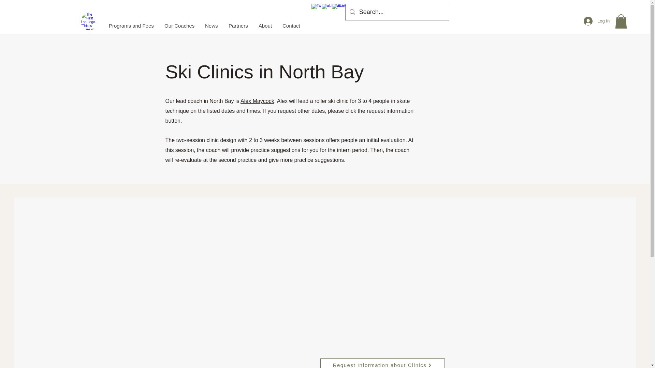  I want to click on Alex Maycock, so click(257, 101).